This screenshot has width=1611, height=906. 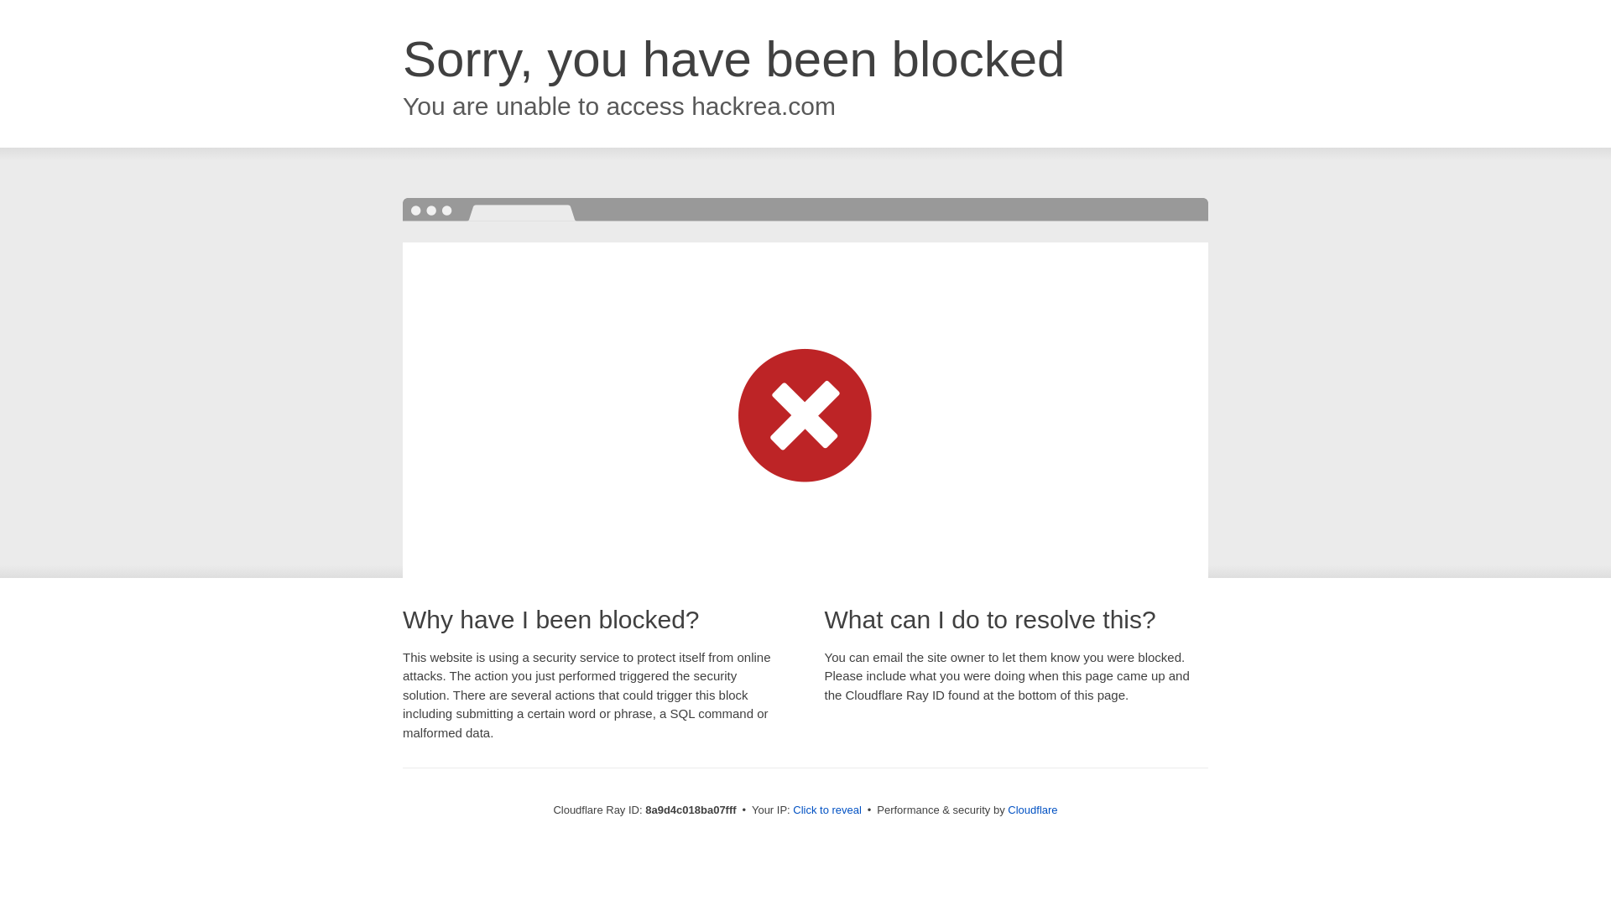 I want to click on Cloudflare, so click(x=1032, y=810).